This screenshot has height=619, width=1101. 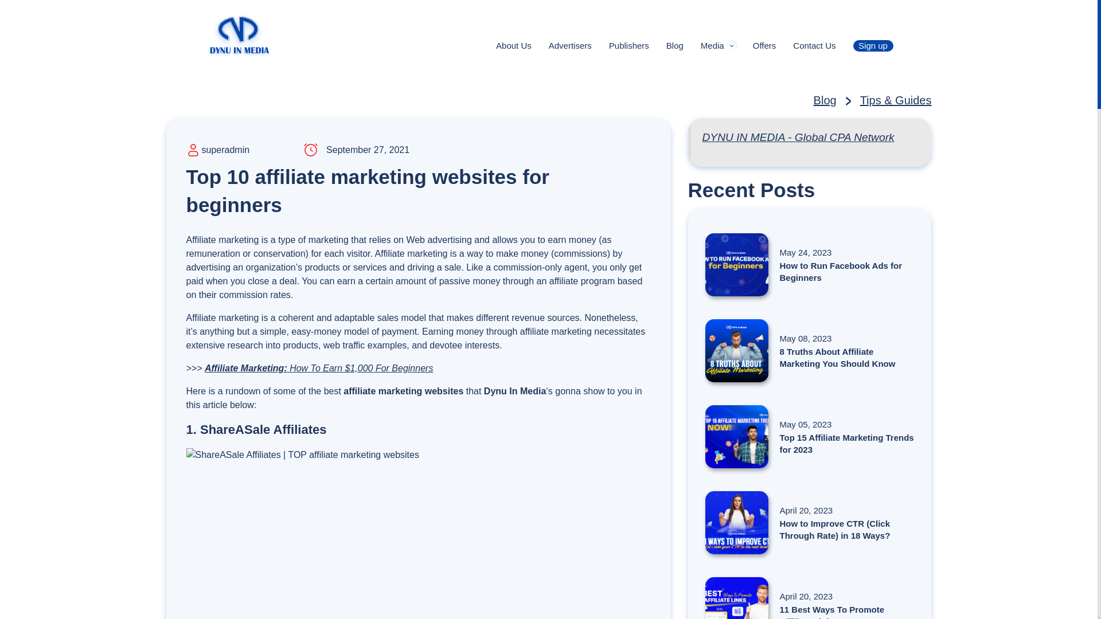 I want to click on Publishers, so click(x=628, y=46).